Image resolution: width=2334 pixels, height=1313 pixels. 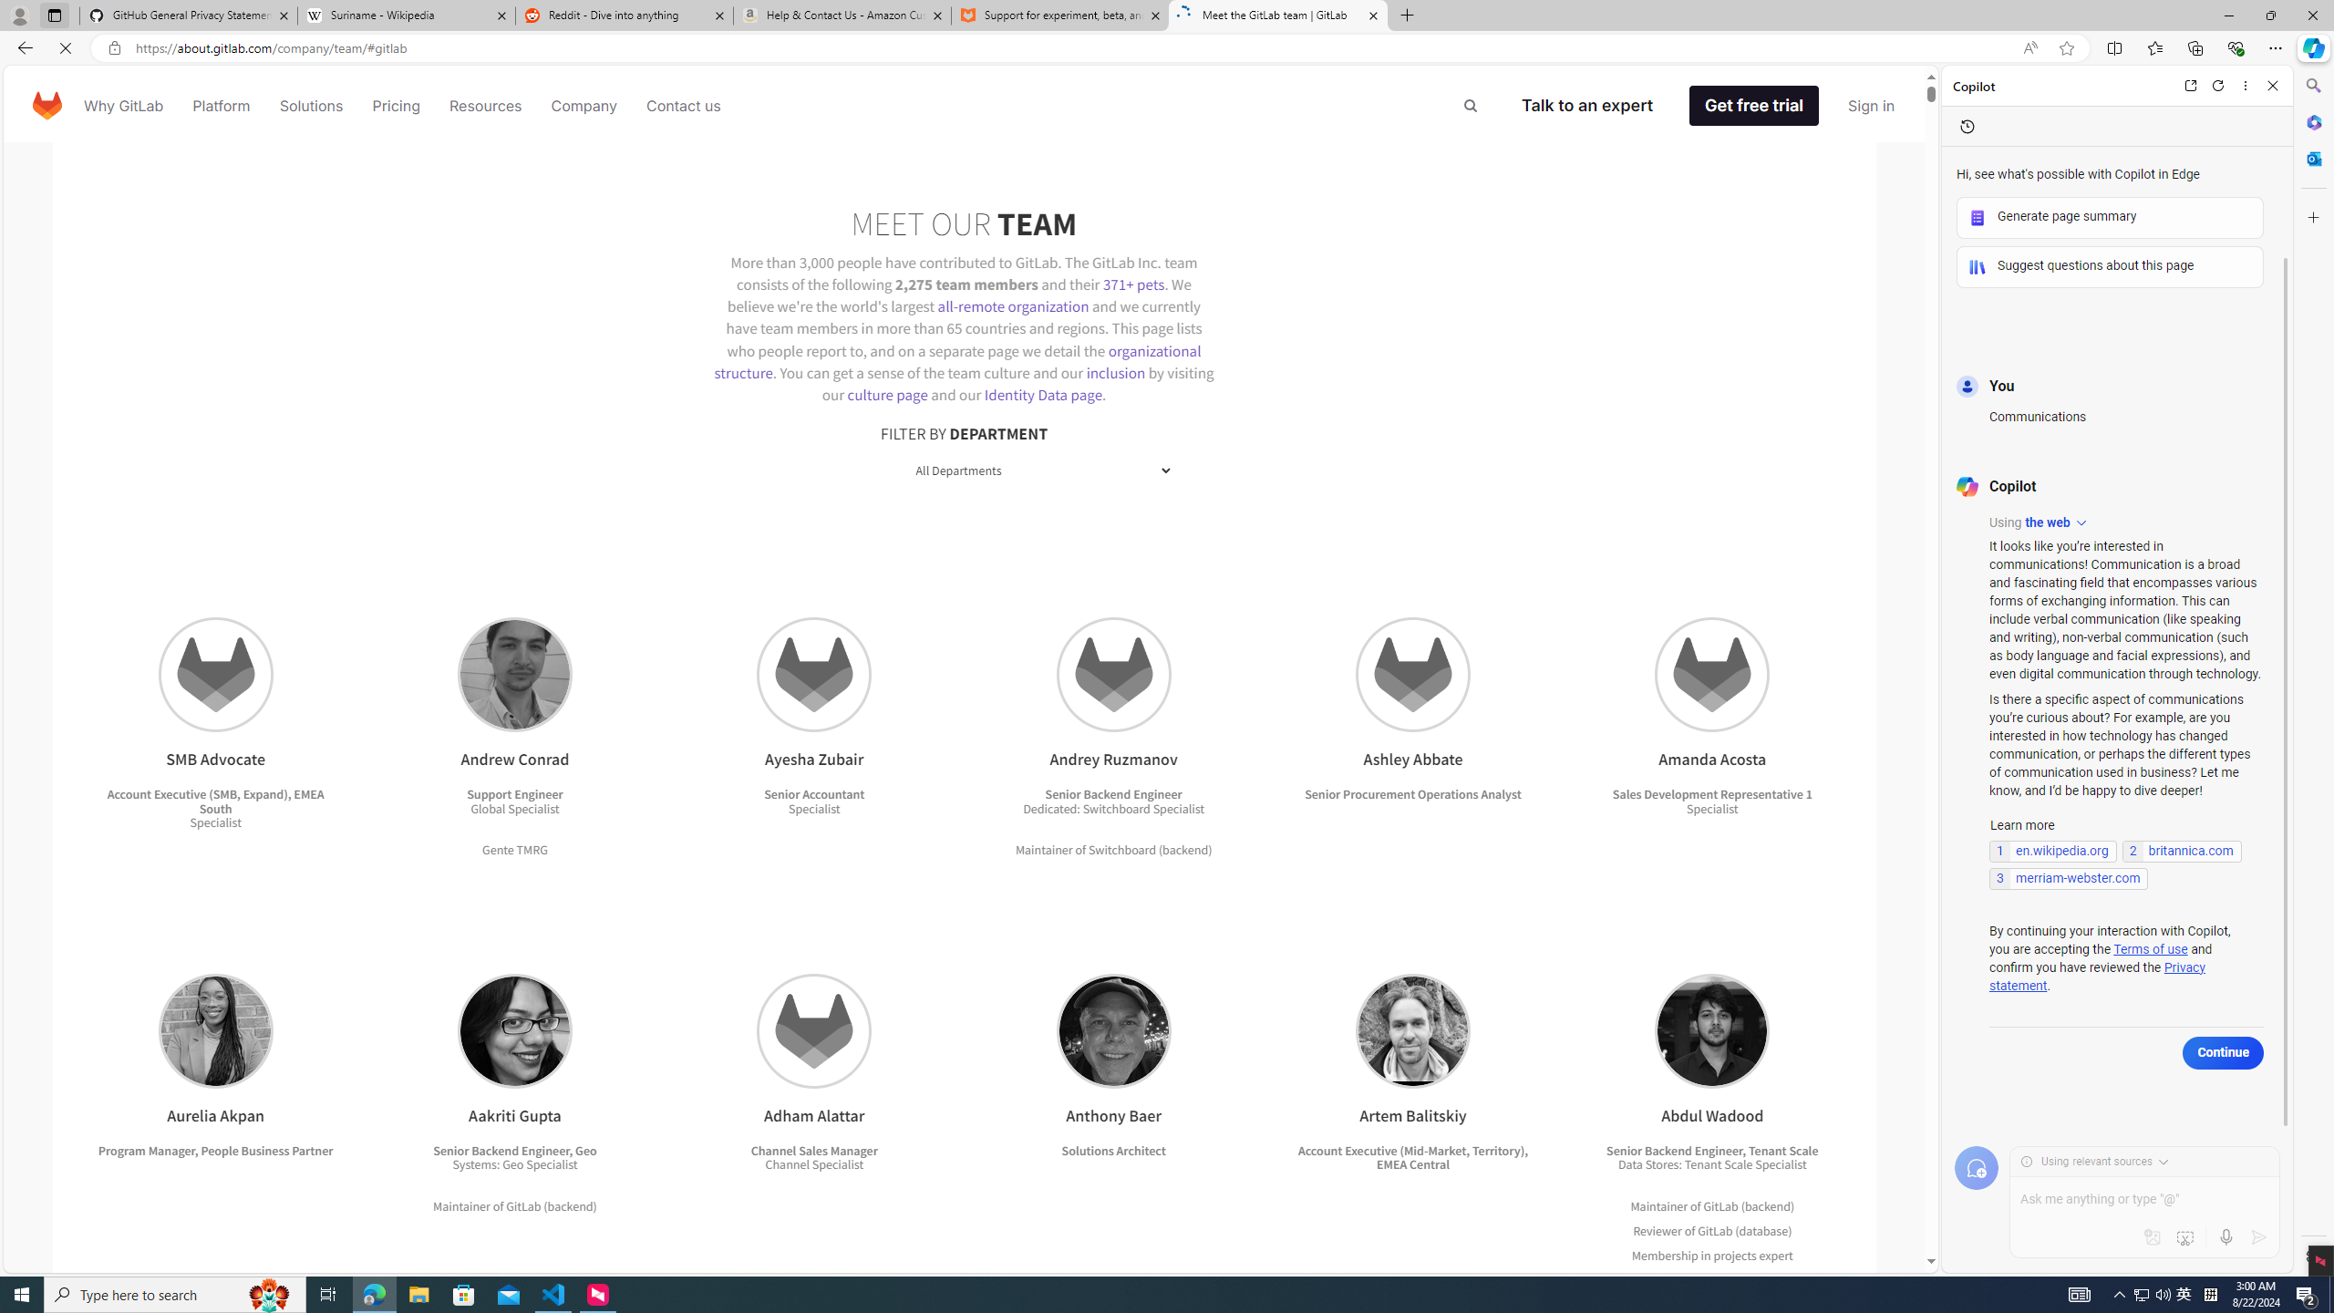 I want to click on Why GitLab, so click(x=123, y=106).